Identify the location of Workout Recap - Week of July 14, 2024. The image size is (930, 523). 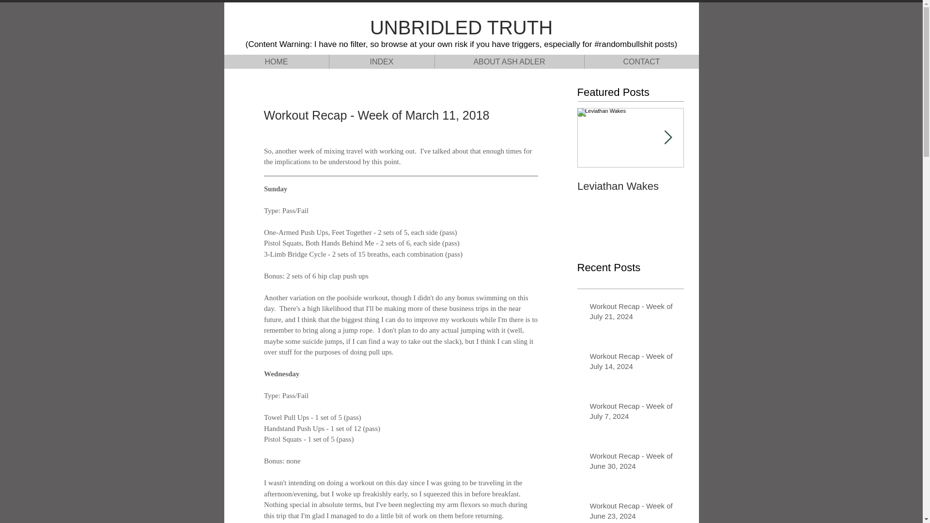
(634, 363).